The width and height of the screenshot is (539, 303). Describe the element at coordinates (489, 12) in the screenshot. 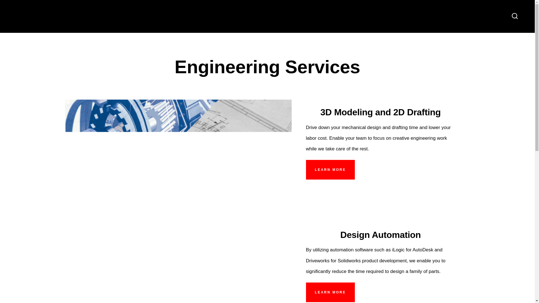

I see `BLOG` at that location.